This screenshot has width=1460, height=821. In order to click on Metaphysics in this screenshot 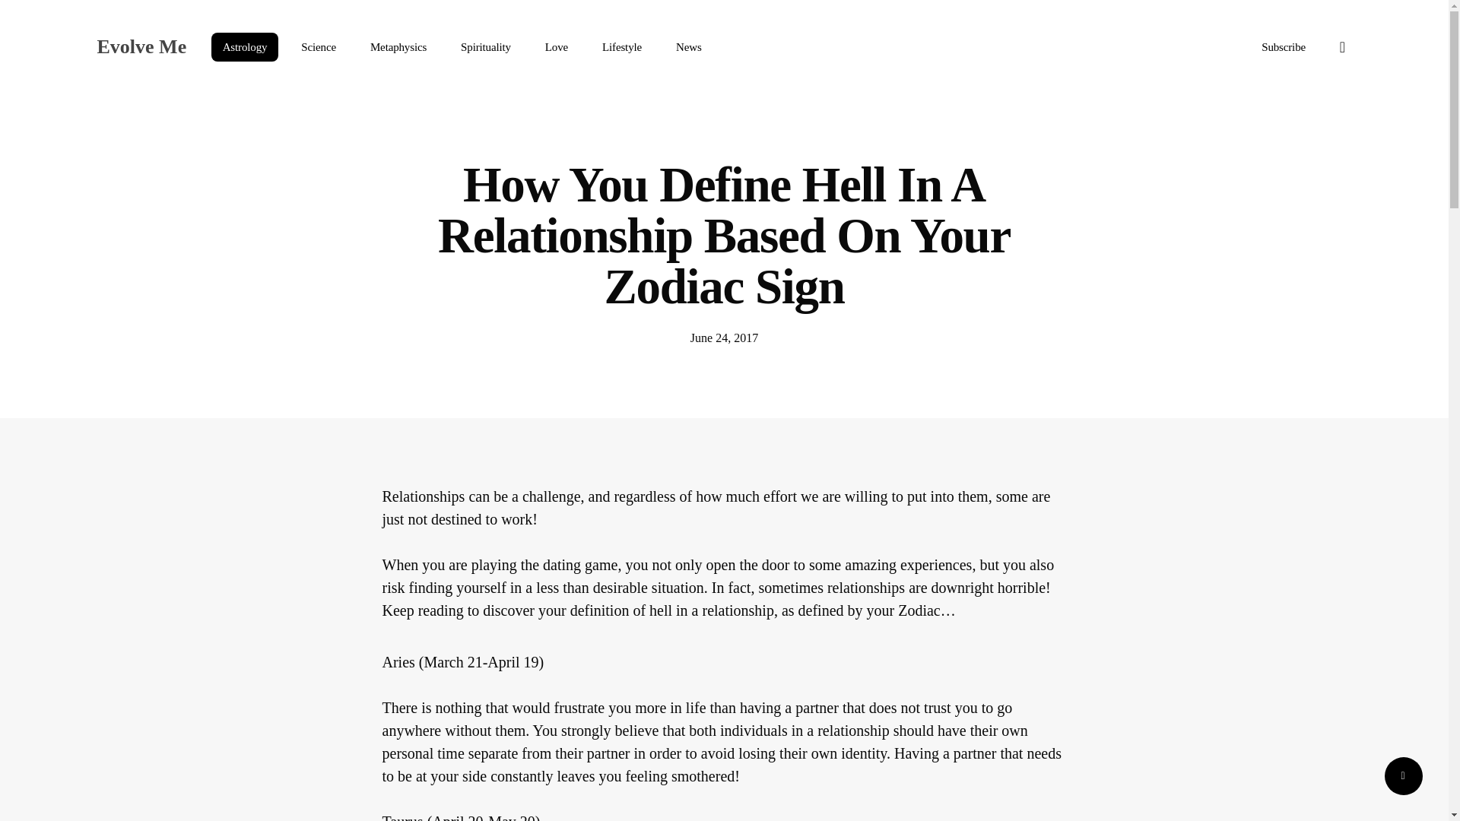, I will do `click(398, 47)`.